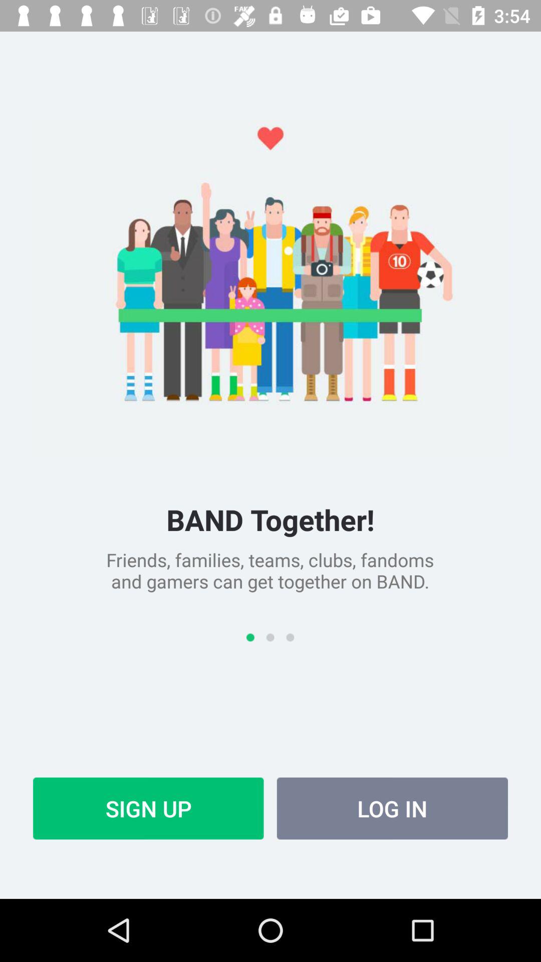 This screenshot has height=962, width=541. What do you see at coordinates (392, 808) in the screenshot?
I see `choose item next to sign up icon` at bounding box center [392, 808].